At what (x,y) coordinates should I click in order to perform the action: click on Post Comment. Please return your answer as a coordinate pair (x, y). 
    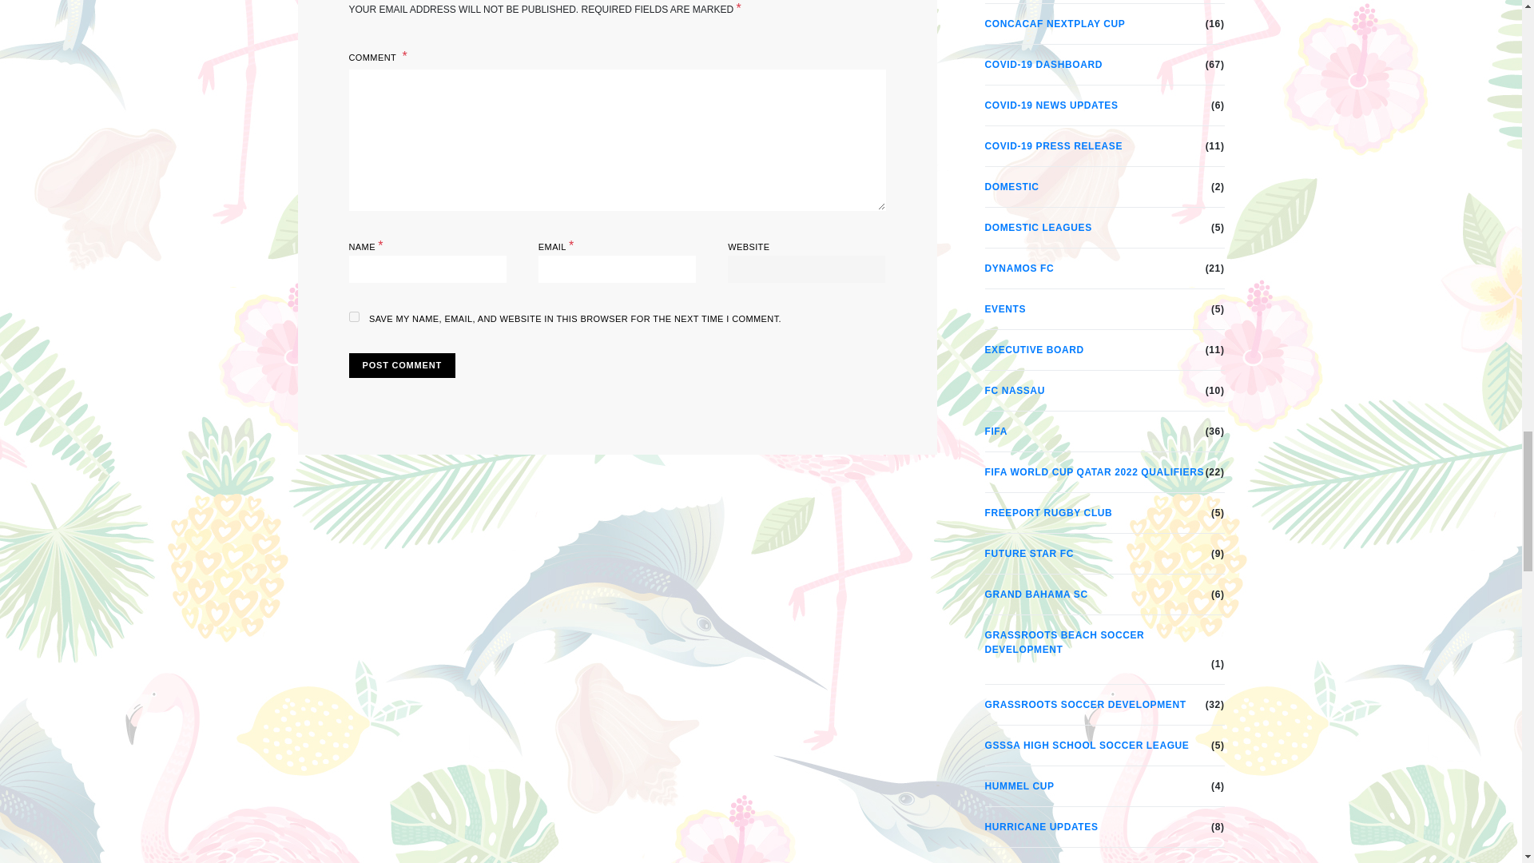
    Looking at the image, I should click on (401, 365).